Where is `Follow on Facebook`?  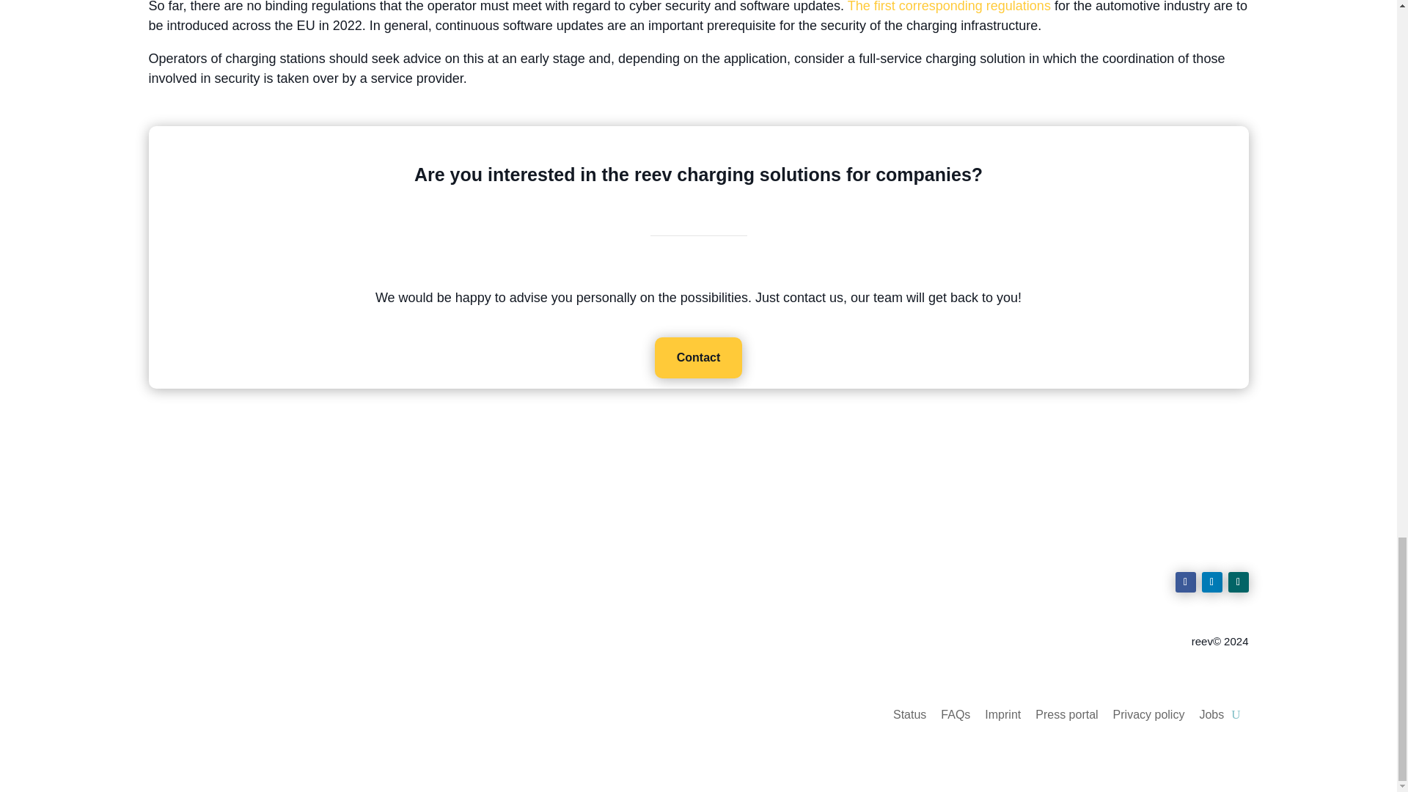 Follow on Facebook is located at coordinates (1185, 582).